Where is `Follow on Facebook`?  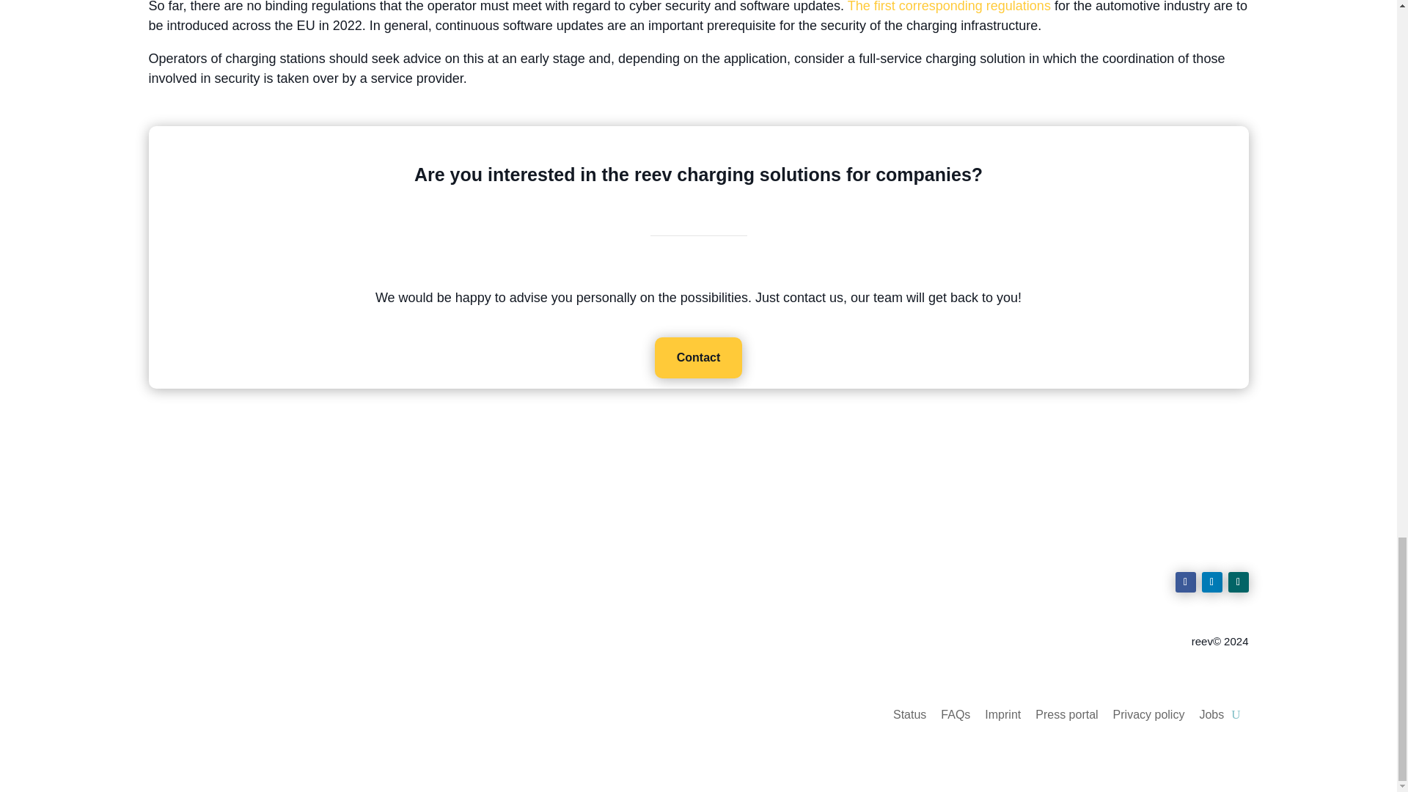 Follow on Facebook is located at coordinates (1185, 582).